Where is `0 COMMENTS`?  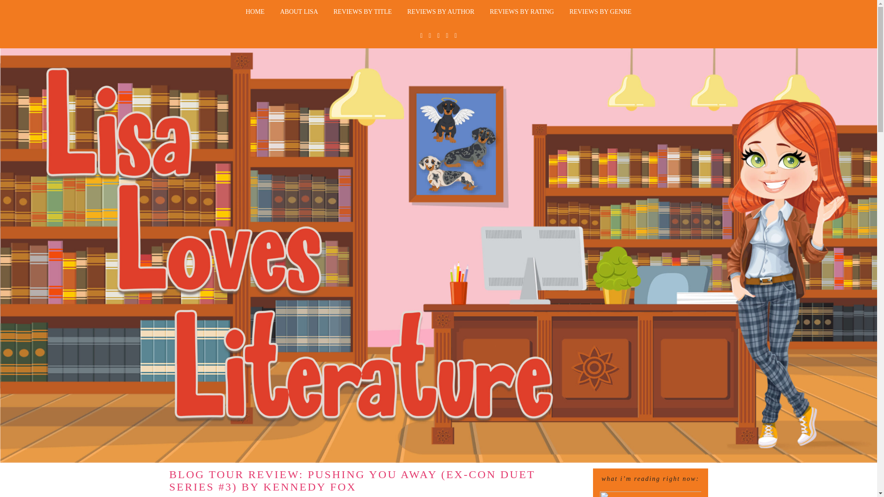 0 COMMENTS is located at coordinates (455, 496).